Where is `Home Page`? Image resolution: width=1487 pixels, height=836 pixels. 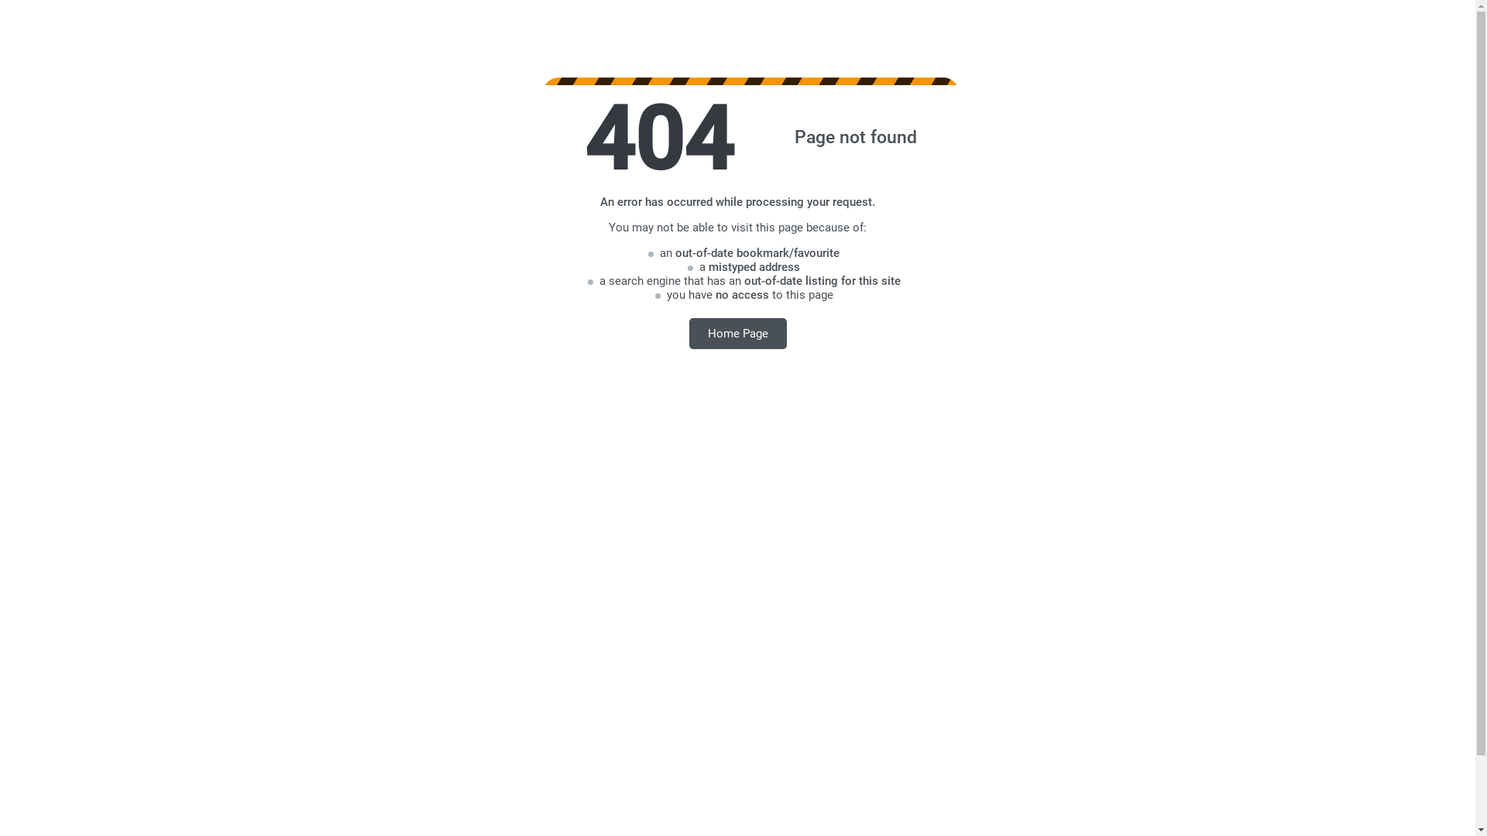 Home Page is located at coordinates (738, 333).